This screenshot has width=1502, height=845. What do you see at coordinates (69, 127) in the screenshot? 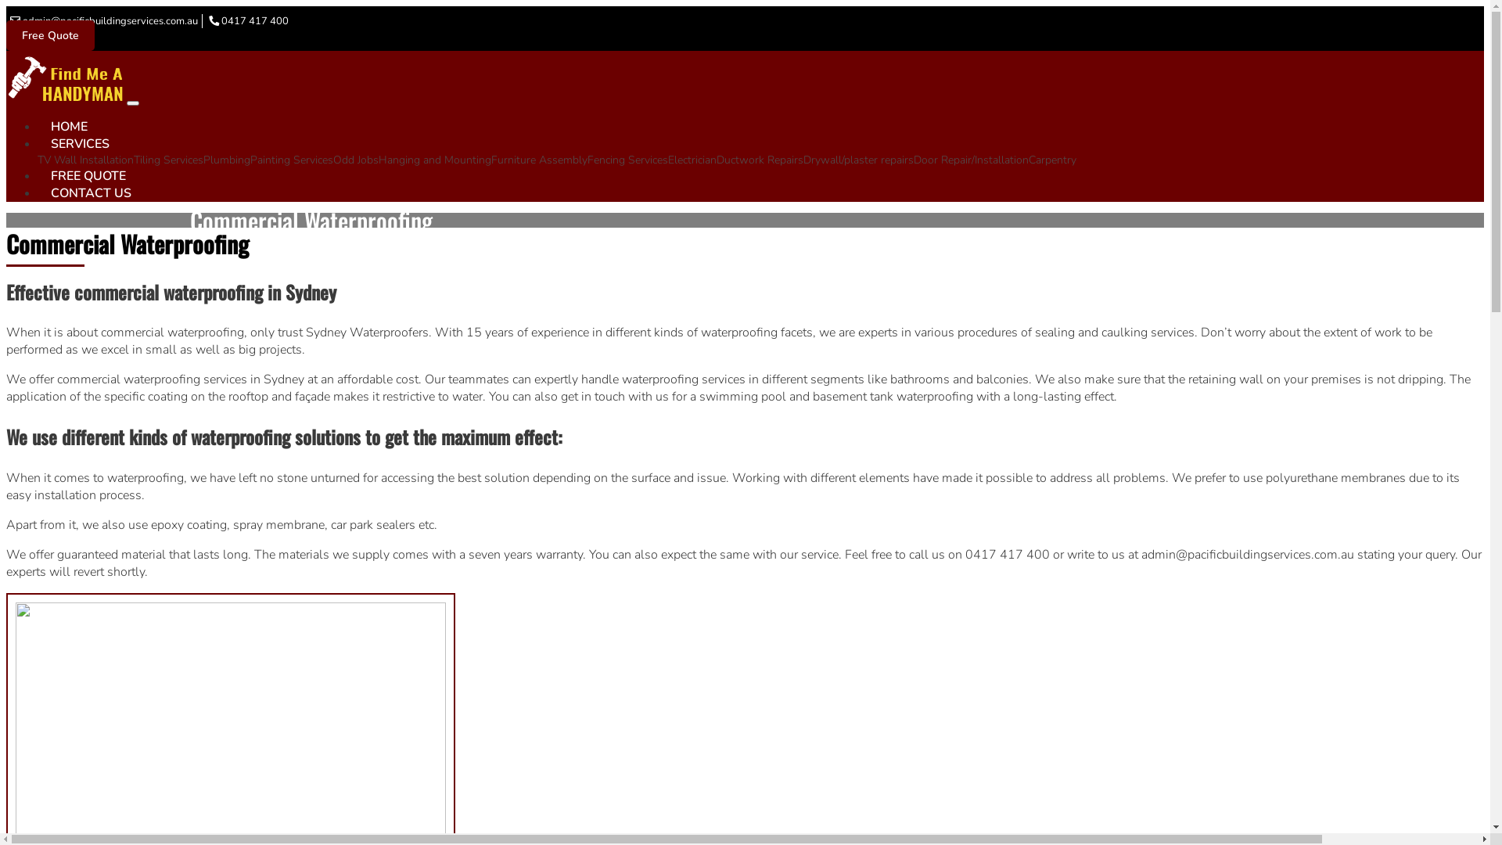
I see `HOME` at bounding box center [69, 127].